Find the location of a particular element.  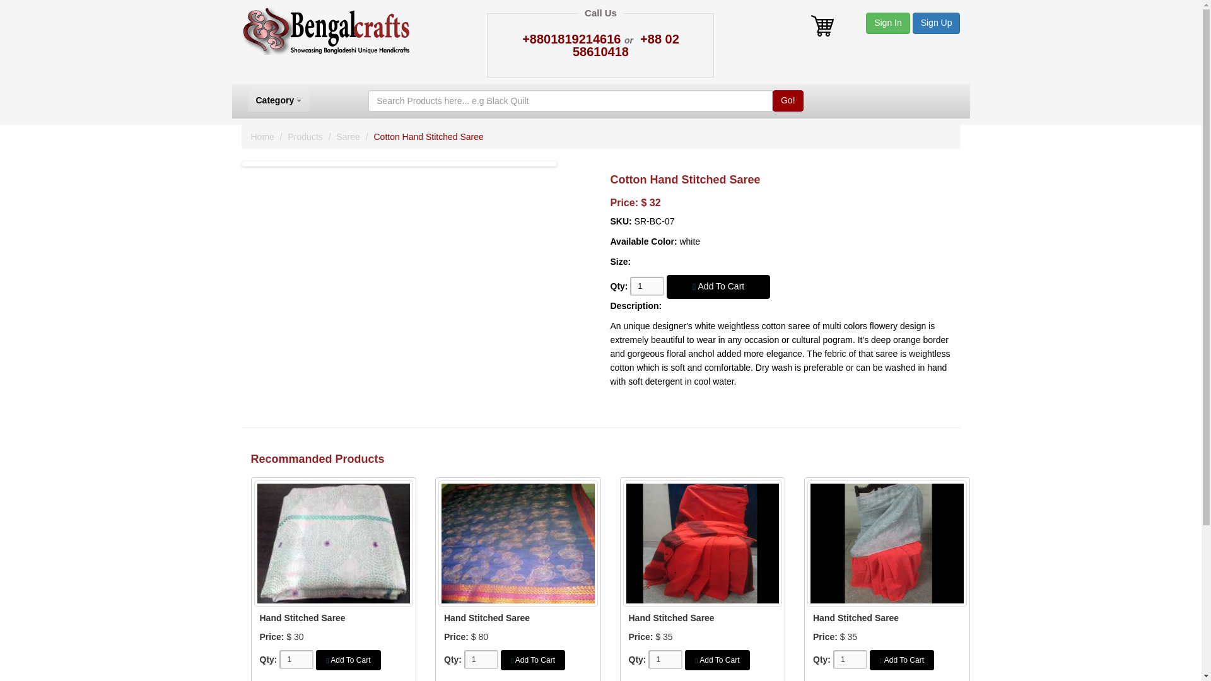

Sign In is located at coordinates (888, 23).